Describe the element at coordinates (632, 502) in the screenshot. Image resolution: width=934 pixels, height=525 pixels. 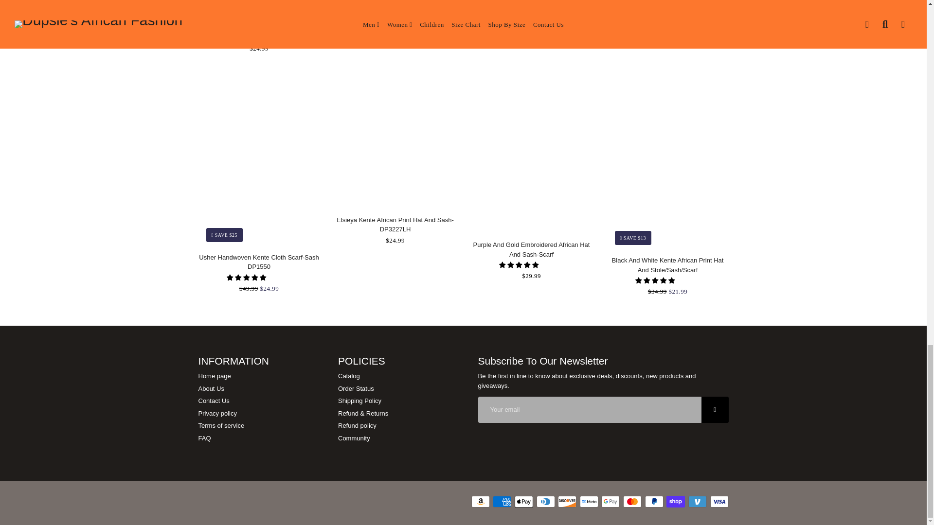
I see `Mastercard` at that location.